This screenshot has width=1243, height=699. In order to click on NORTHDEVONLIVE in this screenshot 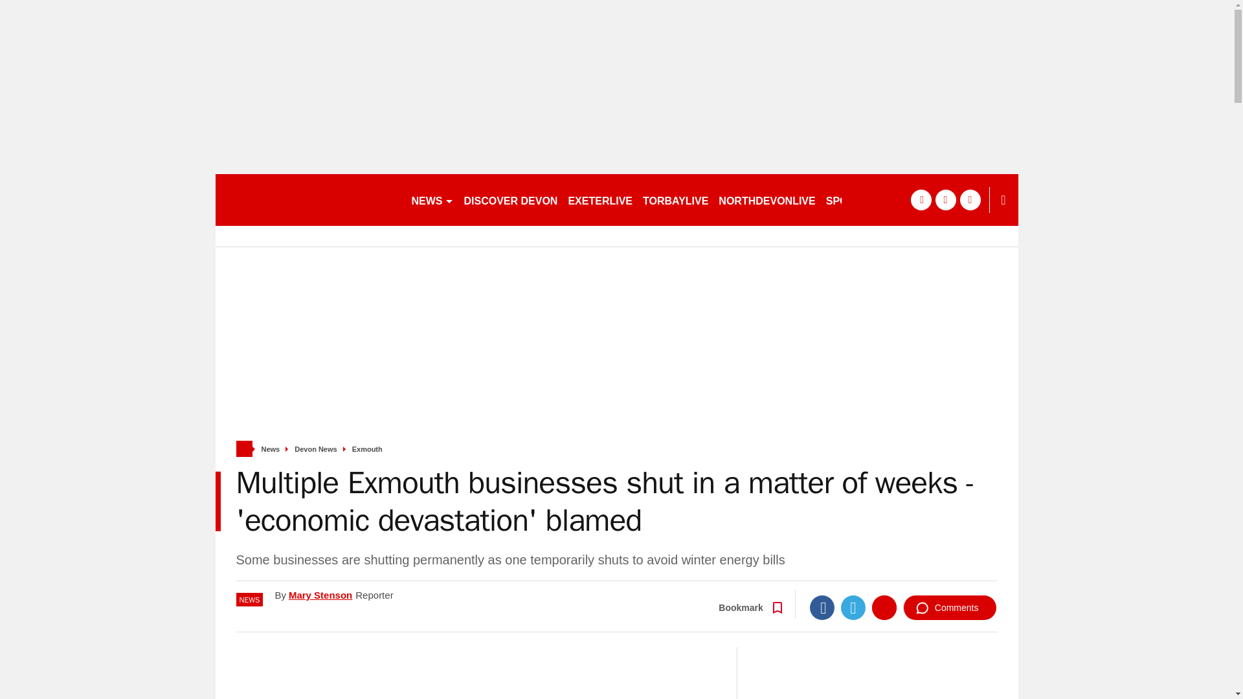, I will do `click(767, 199)`.